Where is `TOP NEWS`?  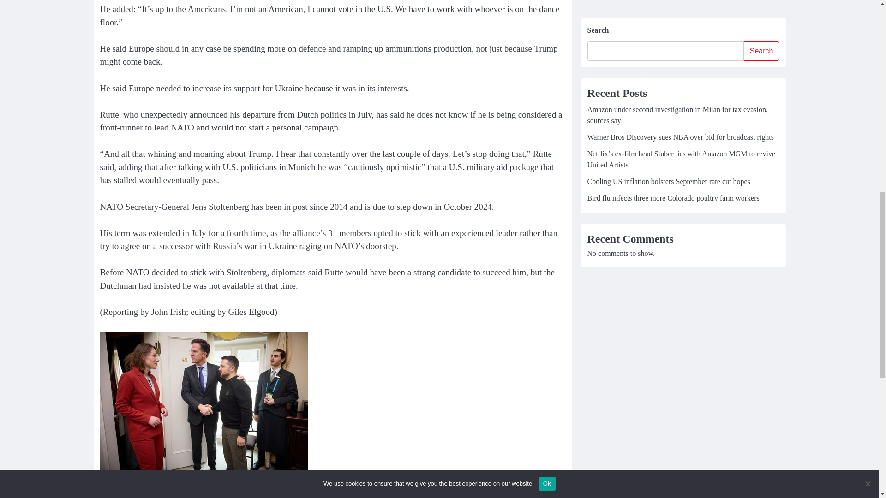
TOP NEWS is located at coordinates (114, 493).